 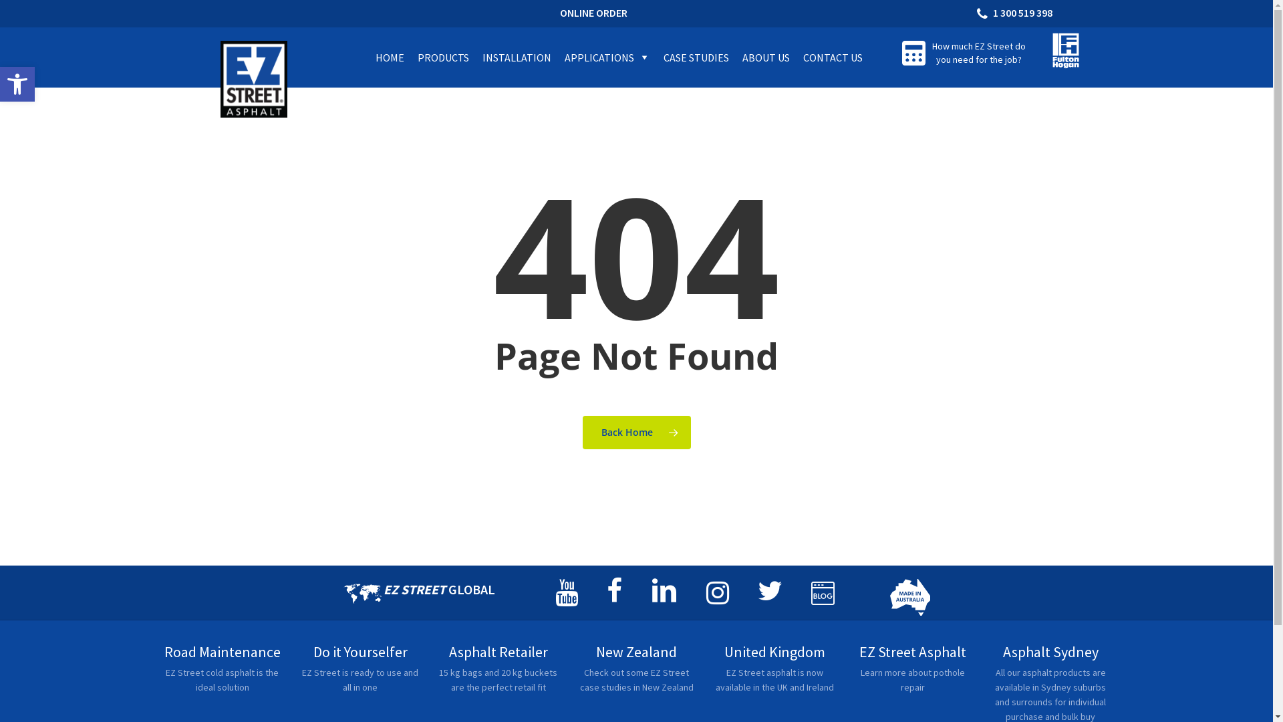 What do you see at coordinates (517, 57) in the screenshot?
I see `INSTALLATION` at bounding box center [517, 57].